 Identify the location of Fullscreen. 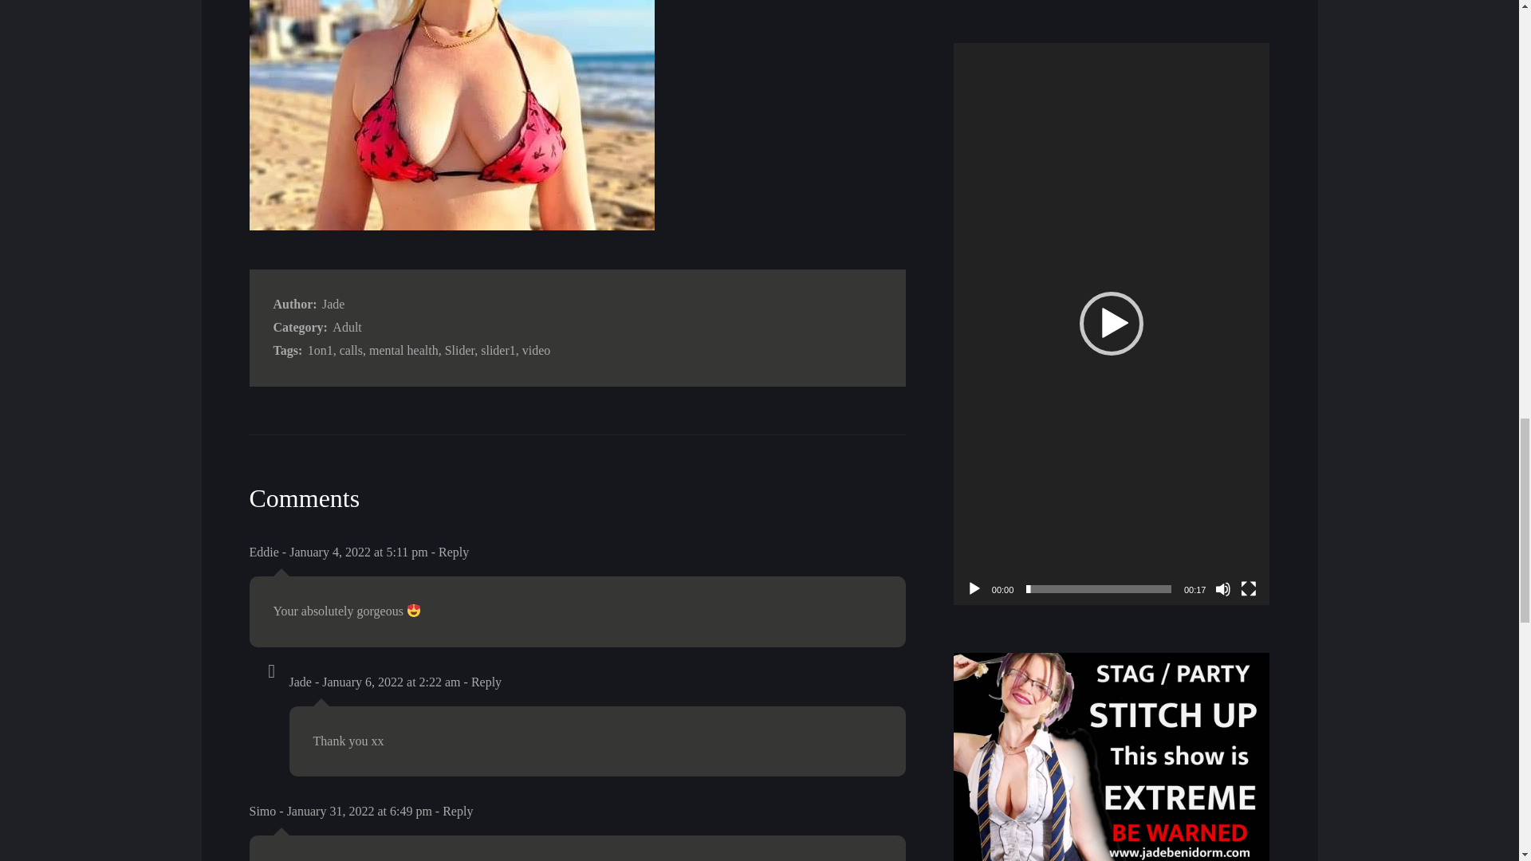
(1249, 589).